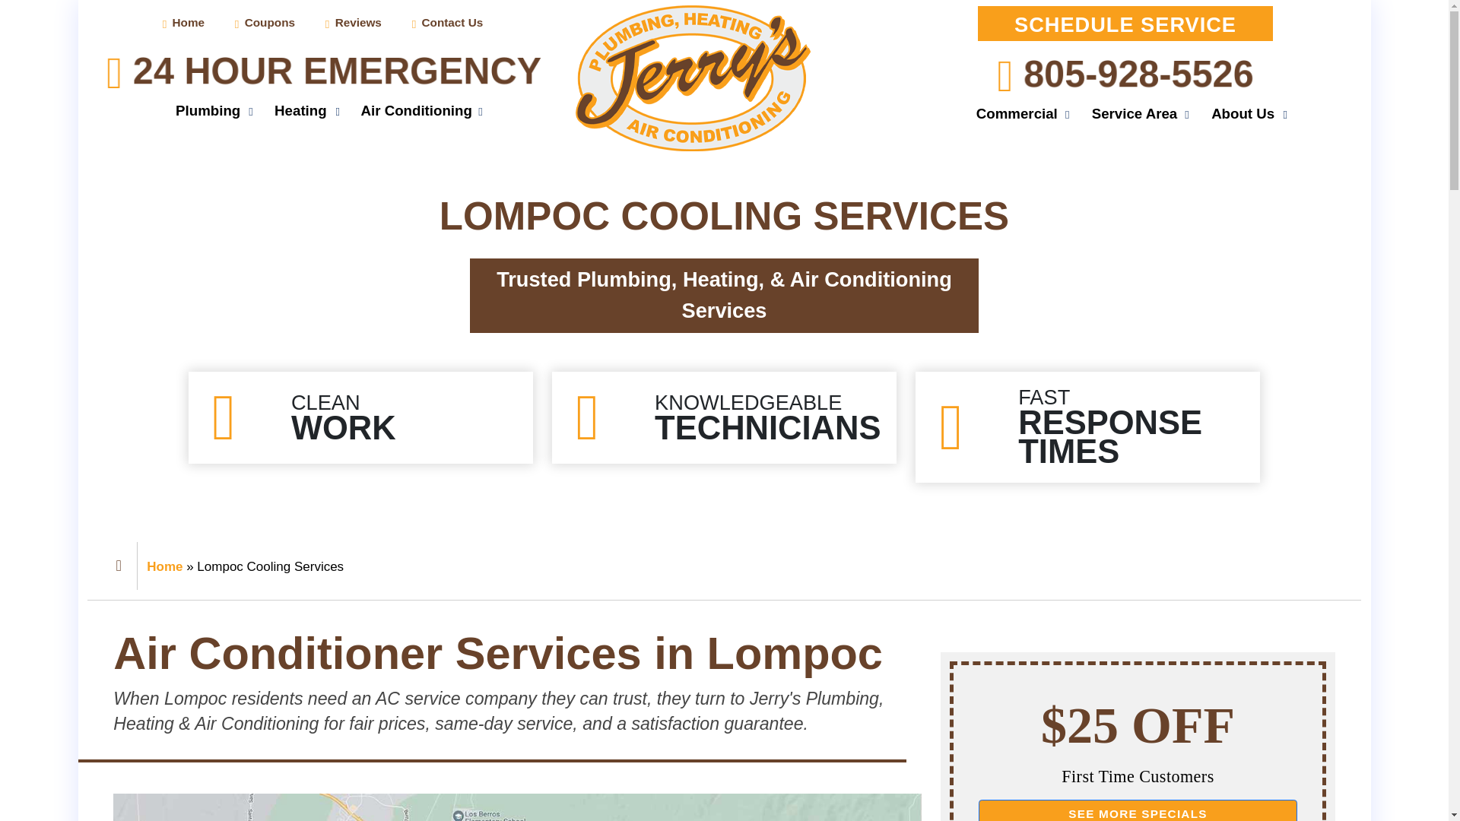  What do you see at coordinates (1125, 23) in the screenshot?
I see `SCHEDULE SERVICE` at bounding box center [1125, 23].